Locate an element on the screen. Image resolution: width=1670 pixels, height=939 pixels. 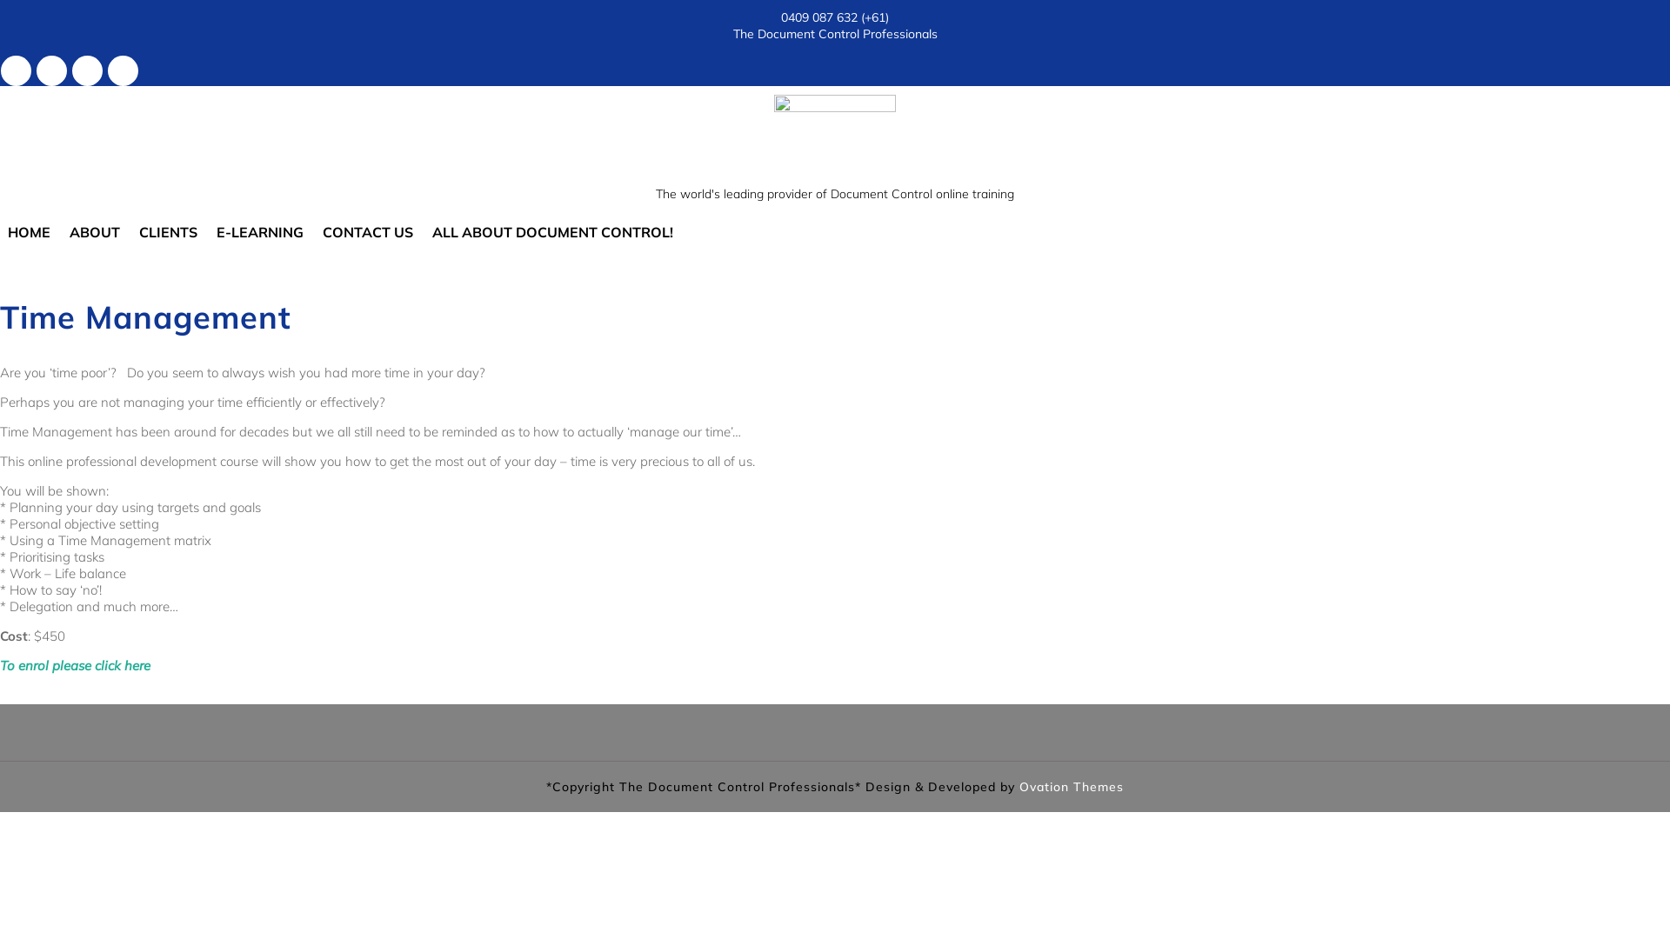
ALL ABOUT DOCUMENT CONTROL! is located at coordinates (553, 232).